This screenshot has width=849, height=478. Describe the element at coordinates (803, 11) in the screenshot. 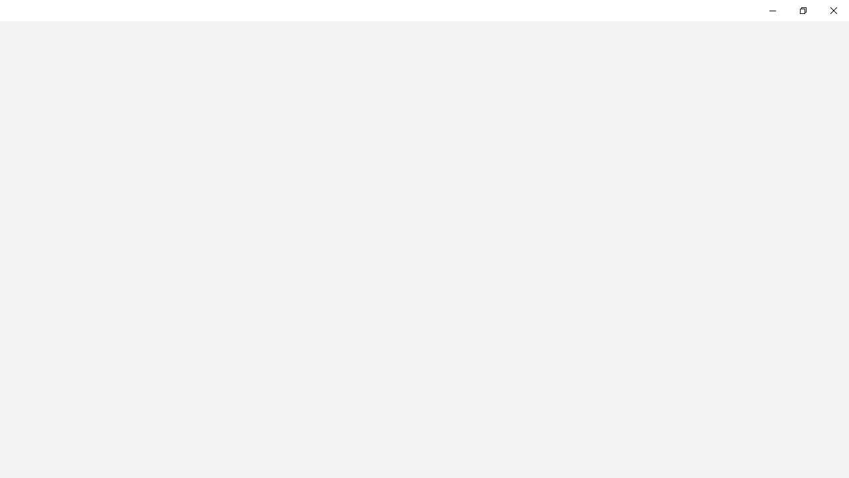

I see `Restore Feedback Hub` at that location.